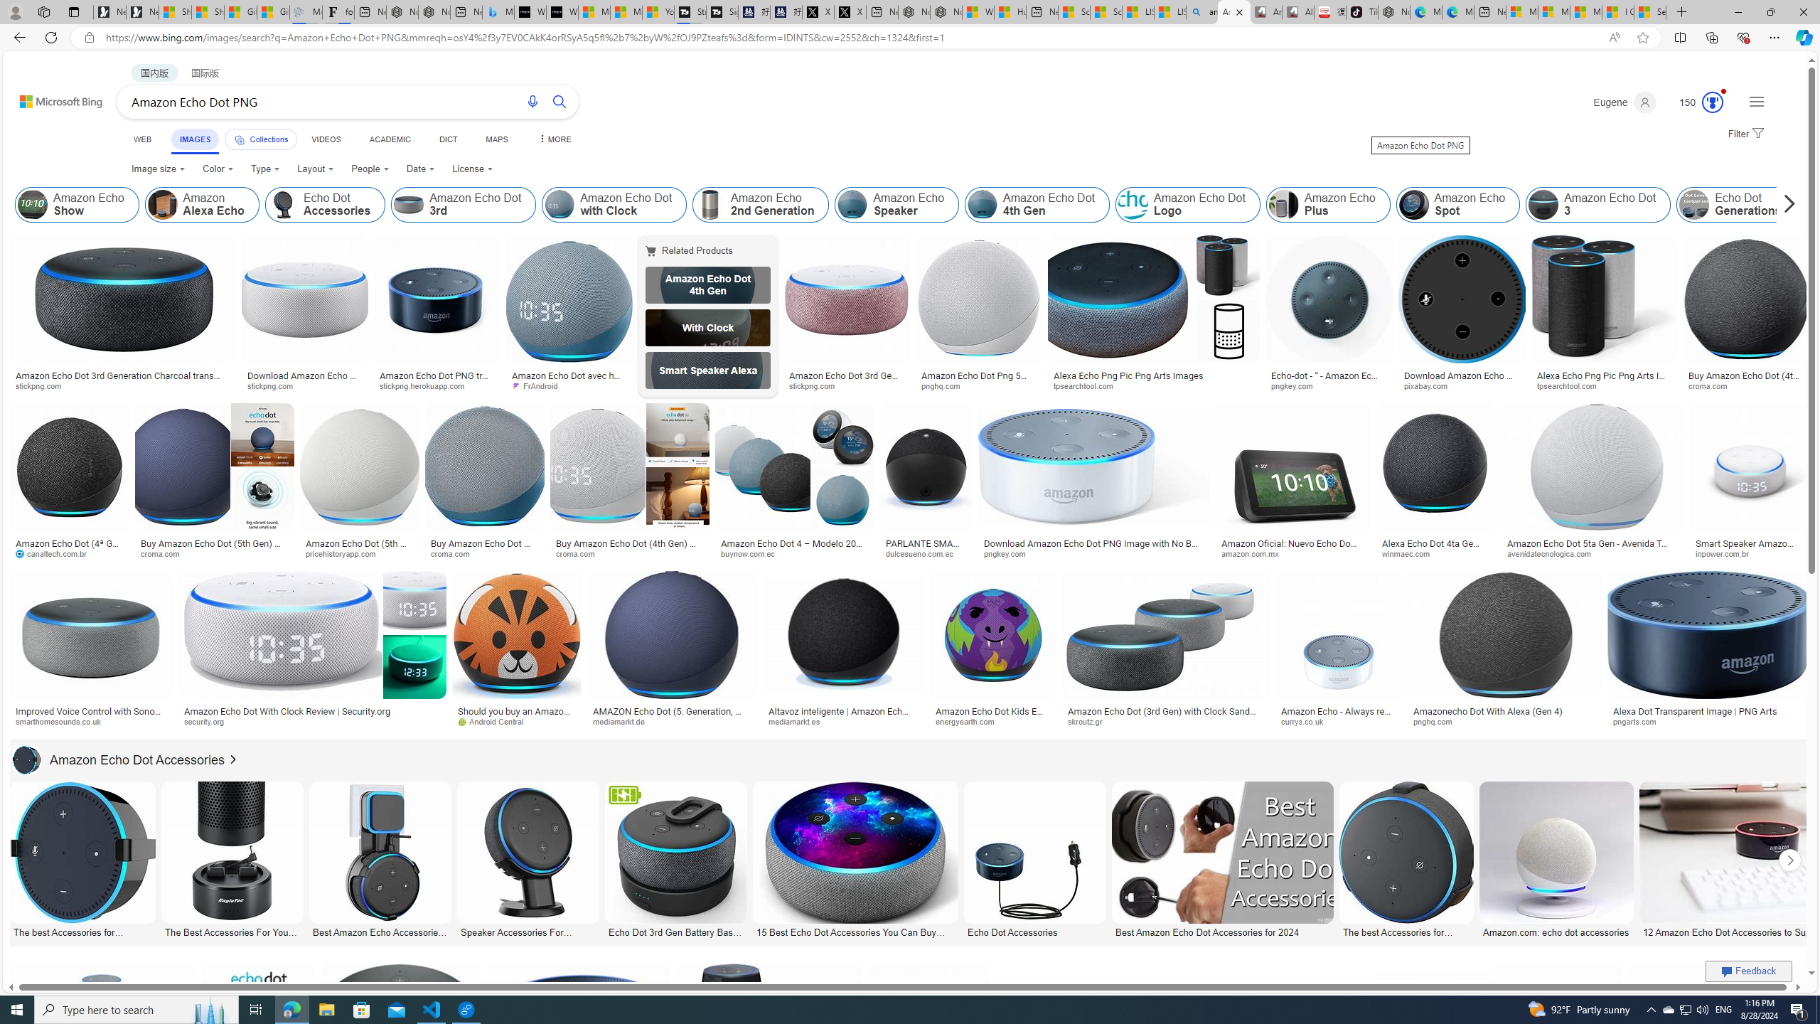  Describe the element at coordinates (266, 169) in the screenshot. I see `Type` at that location.